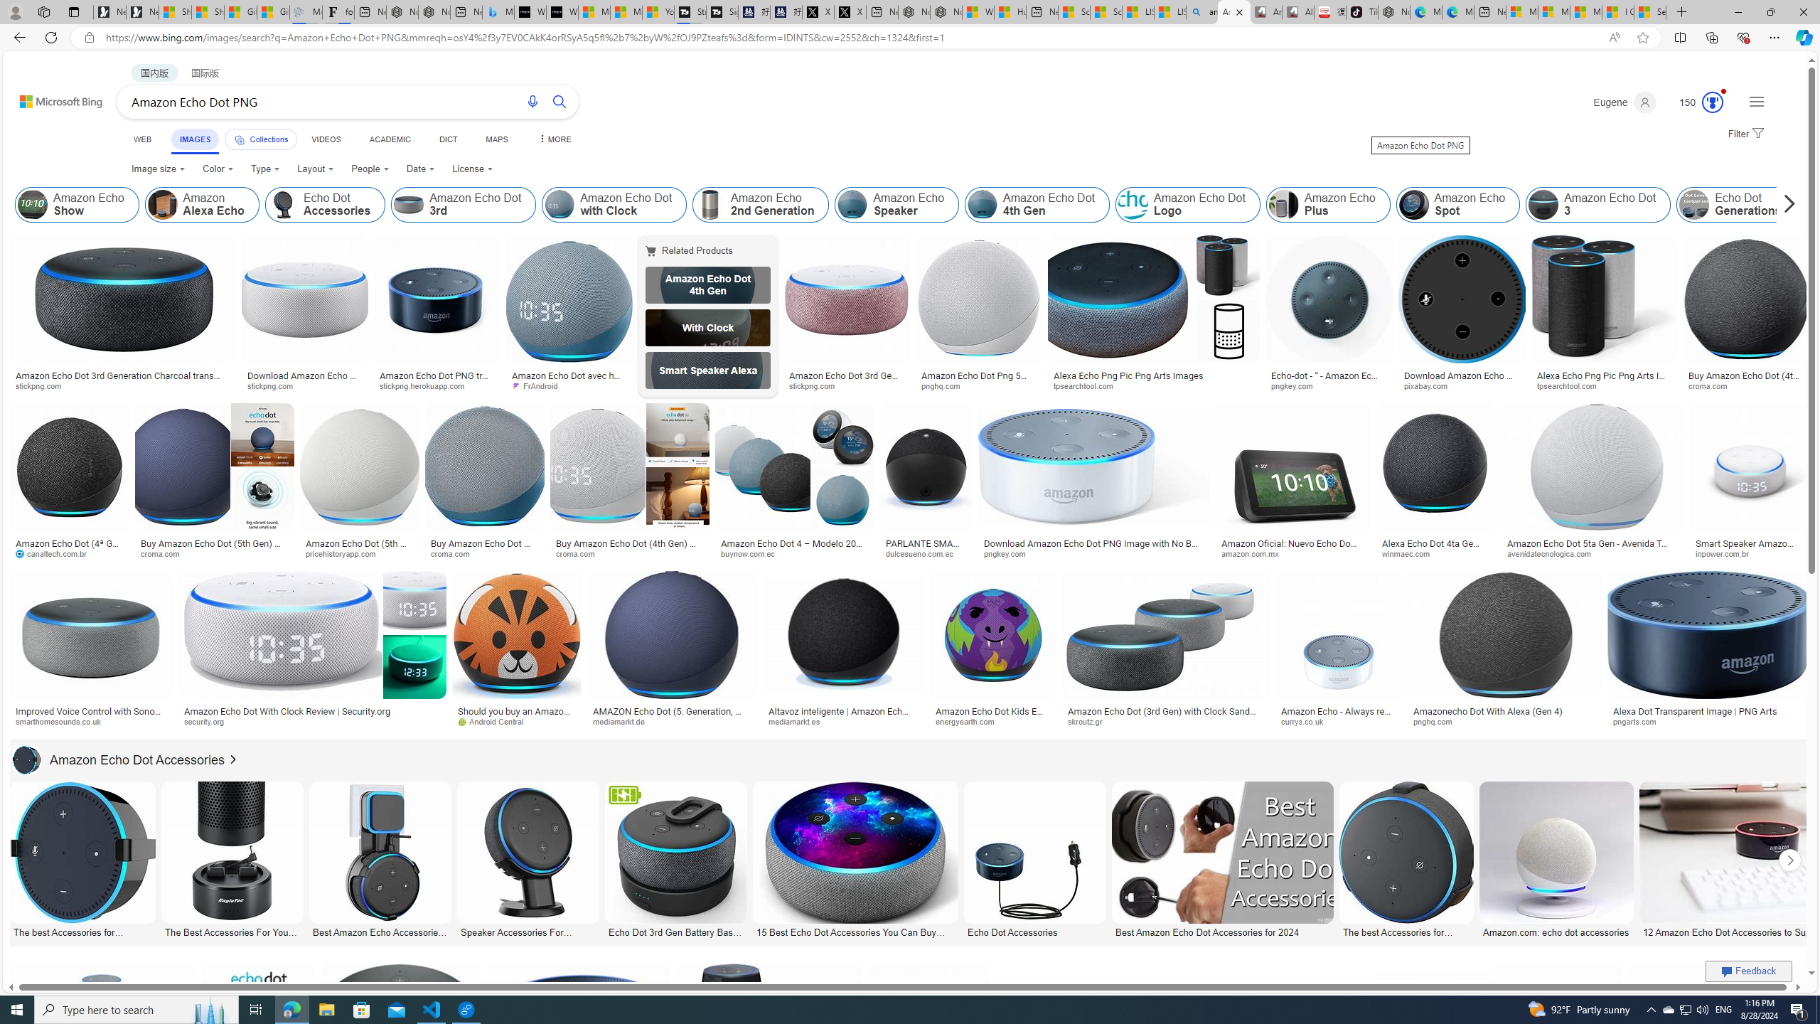  Describe the element at coordinates (266, 169) in the screenshot. I see `Type` at that location.